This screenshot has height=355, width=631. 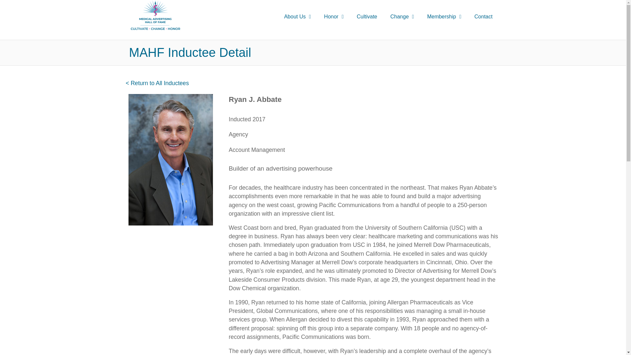 What do you see at coordinates (402, 17) in the screenshot?
I see `Change` at bounding box center [402, 17].